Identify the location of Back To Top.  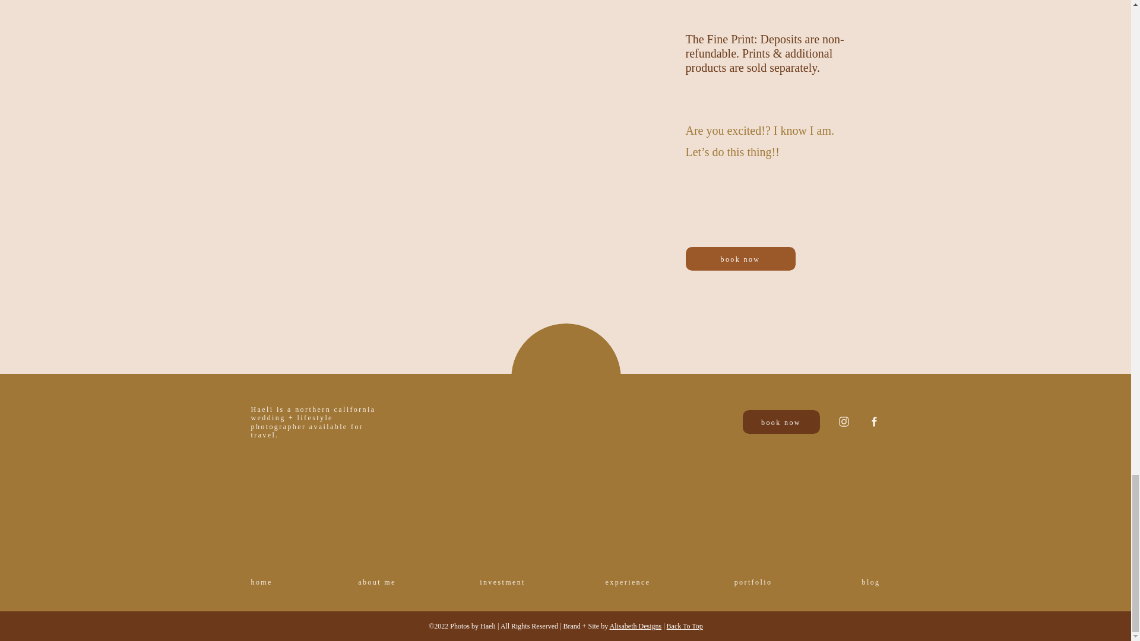
(685, 626).